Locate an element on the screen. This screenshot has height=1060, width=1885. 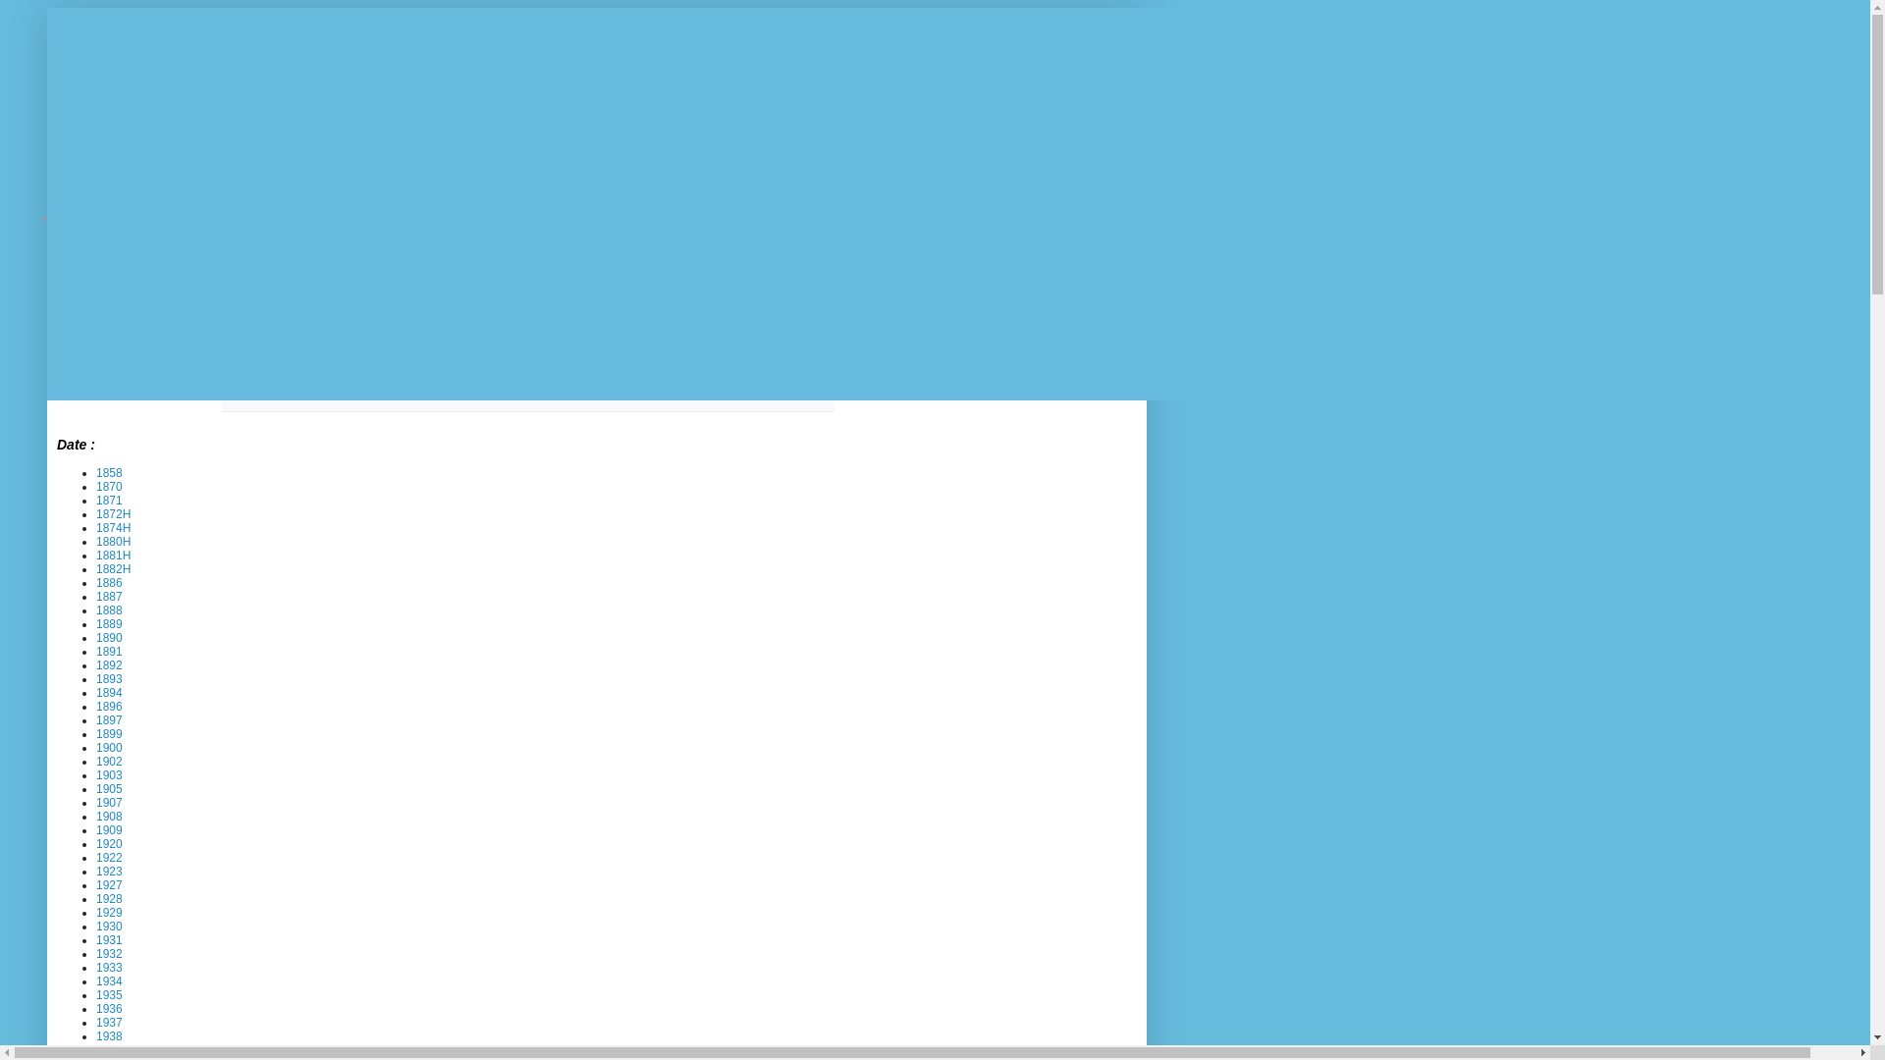
1928 is located at coordinates (110, 899).